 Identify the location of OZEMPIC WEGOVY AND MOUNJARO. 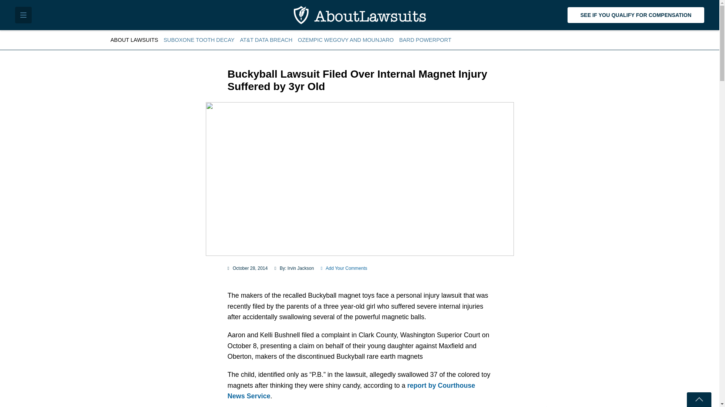
(346, 40).